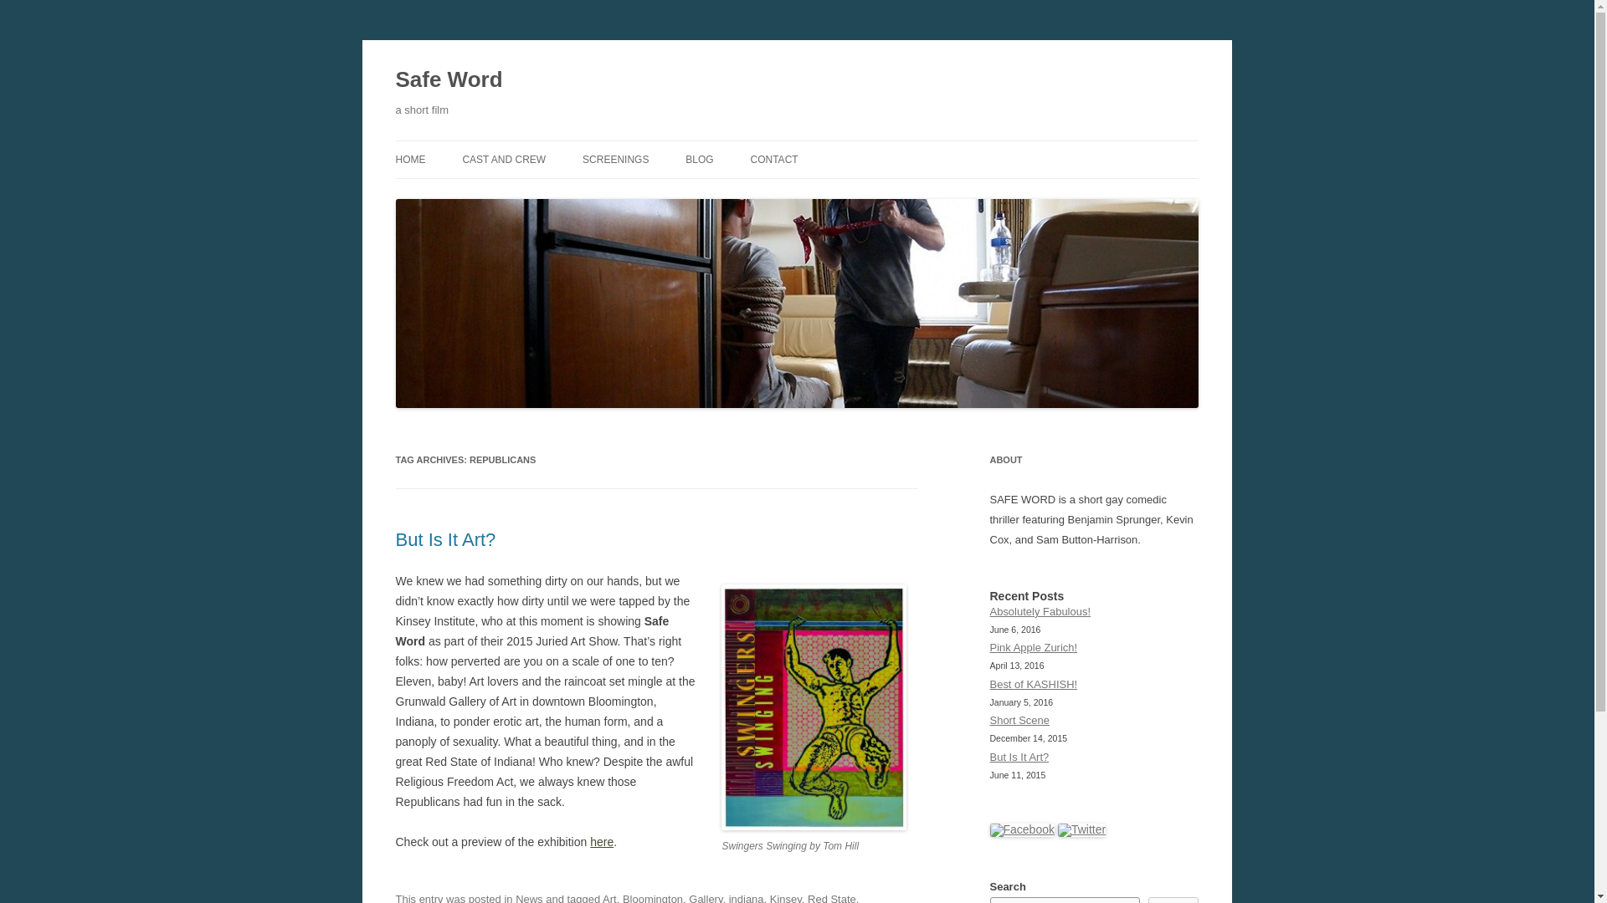  I want to click on Best of KASHISH!, so click(1033, 684).